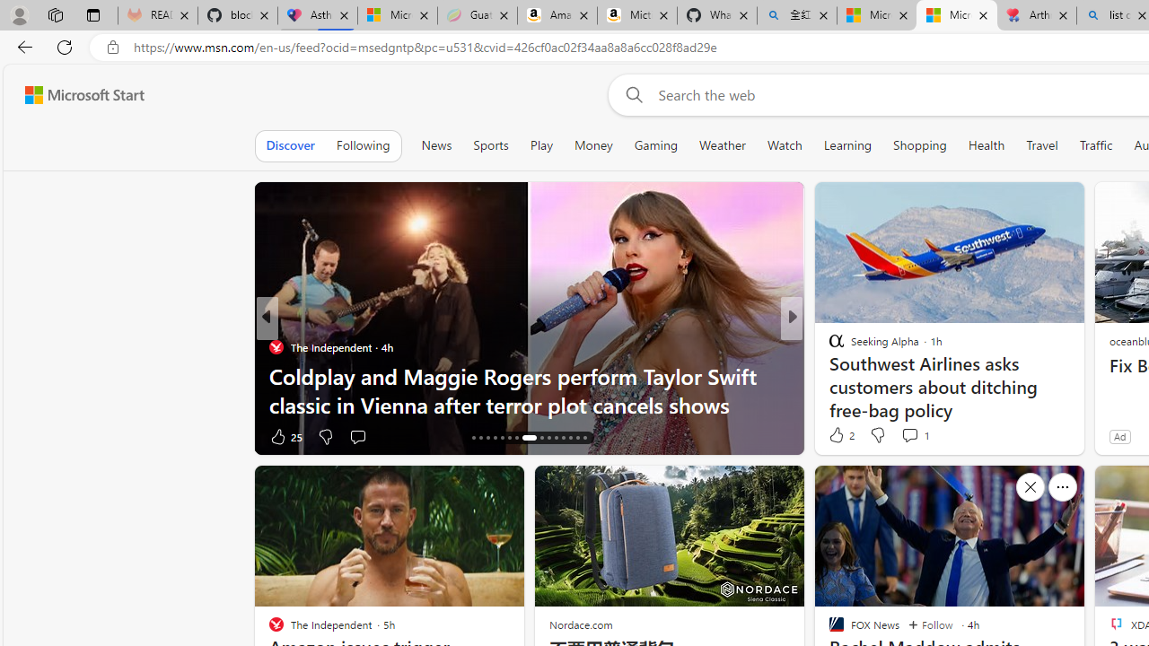 Image resolution: width=1149 pixels, height=646 pixels. What do you see at coordinates (910, 435) in the screenshot?
I see `View comments 1 Comment` at bounding box center [910, 435].